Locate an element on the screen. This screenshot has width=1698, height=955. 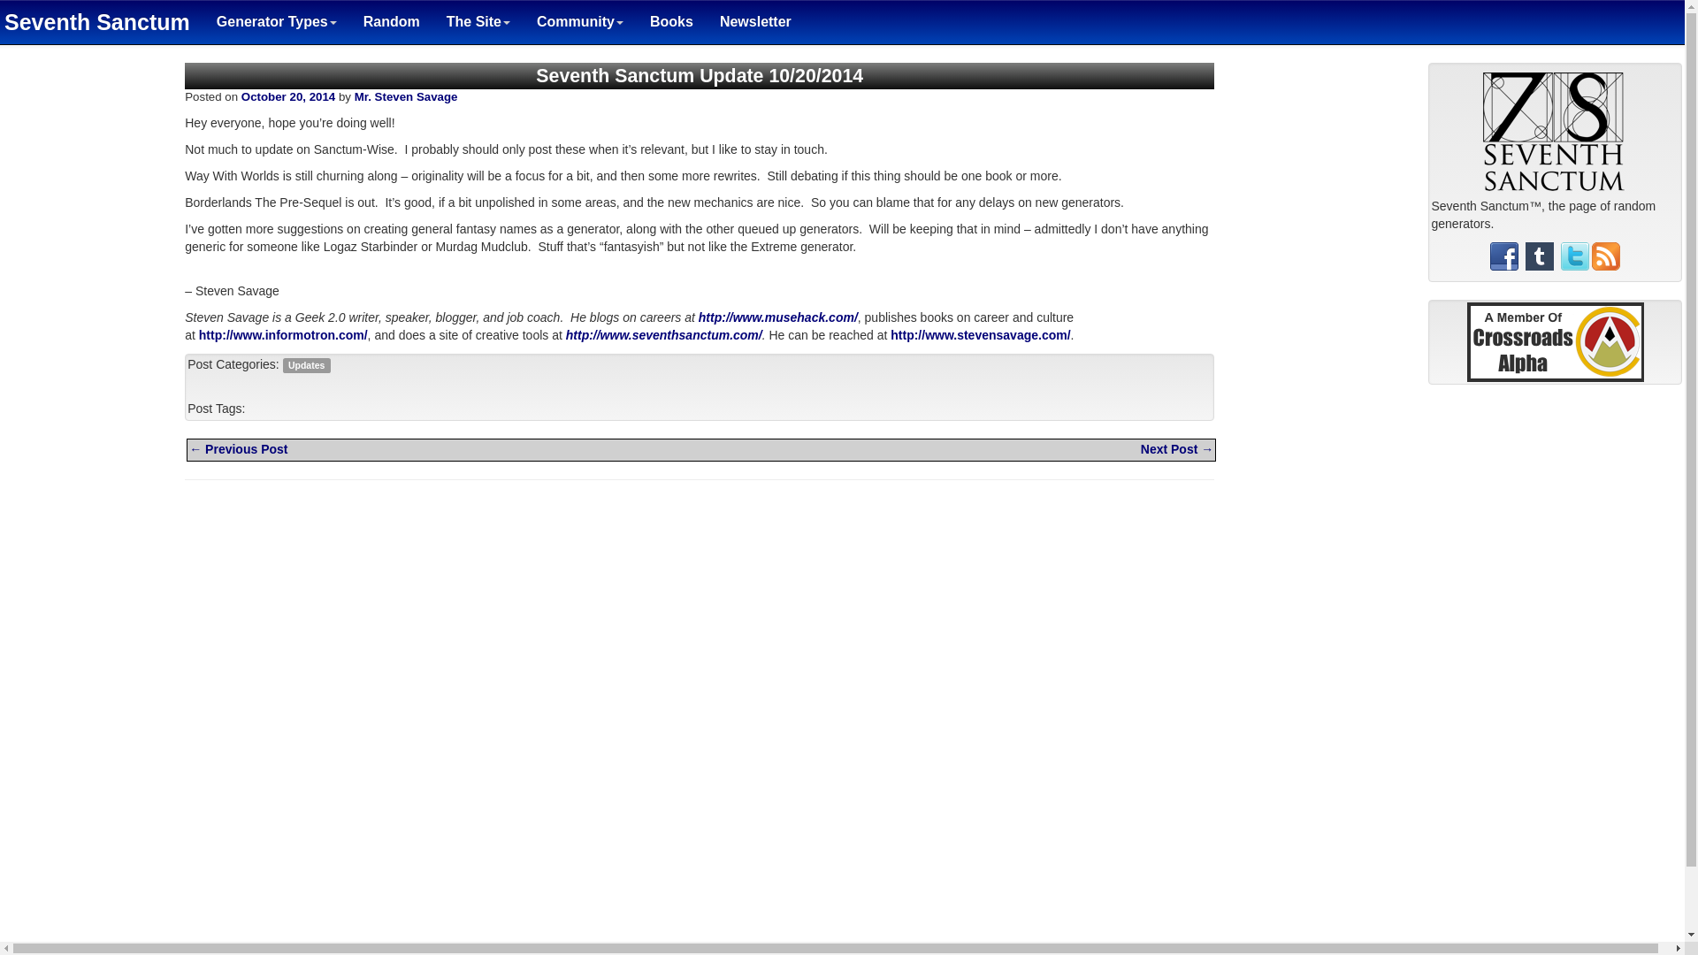
View all posts in Updates is located at coordinates (306, 365).